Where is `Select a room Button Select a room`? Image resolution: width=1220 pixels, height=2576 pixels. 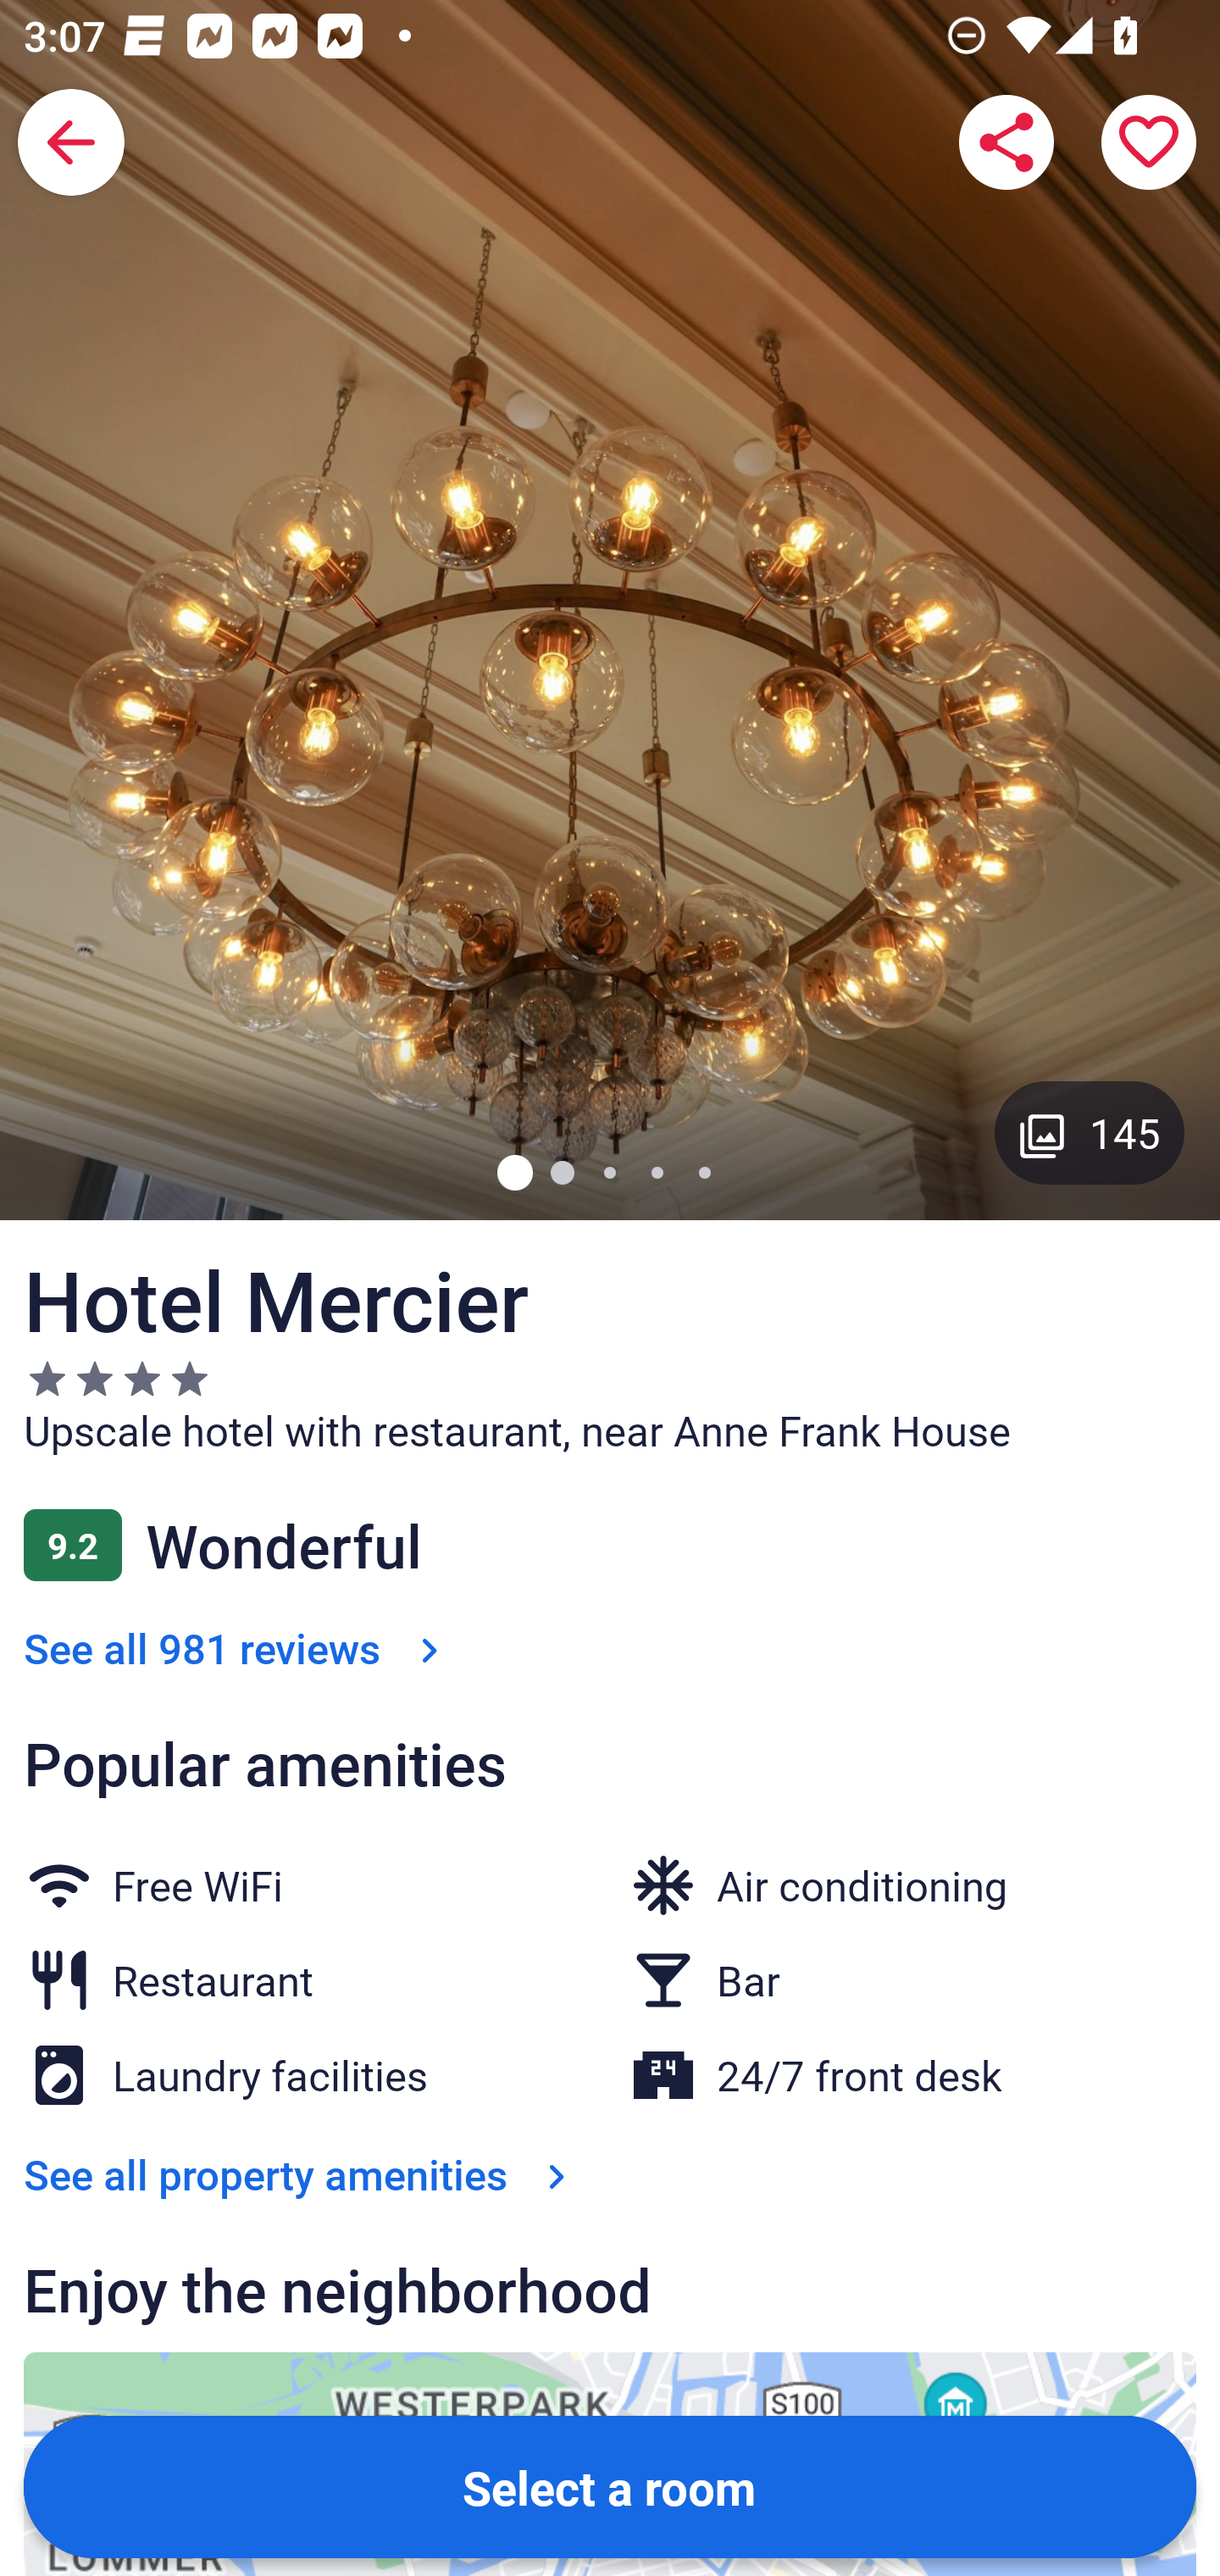 Select a room Button Select a room is located at coordinates (610, 2486).